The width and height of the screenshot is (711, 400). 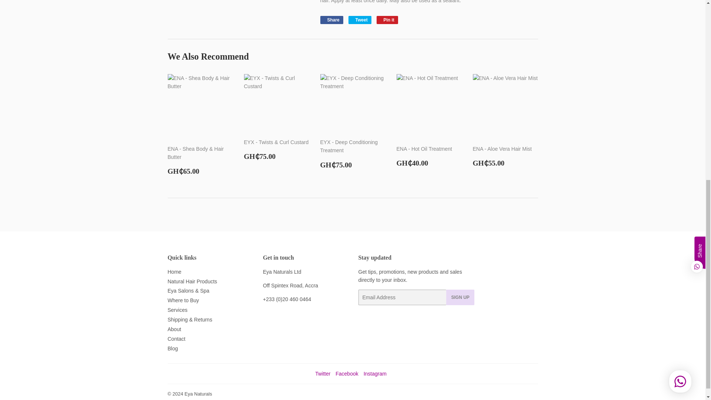 What do you see at coordinates (375, 374) in the screenshot?
I see `Eya Naturals on Instagram` at bounding box center [375, 374].